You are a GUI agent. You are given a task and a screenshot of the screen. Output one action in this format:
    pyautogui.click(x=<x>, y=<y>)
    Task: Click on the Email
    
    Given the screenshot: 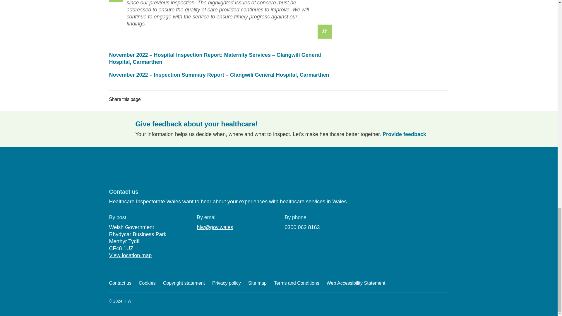 What is the action you would take?
    pyautogui.click(x=169, y=100)
    